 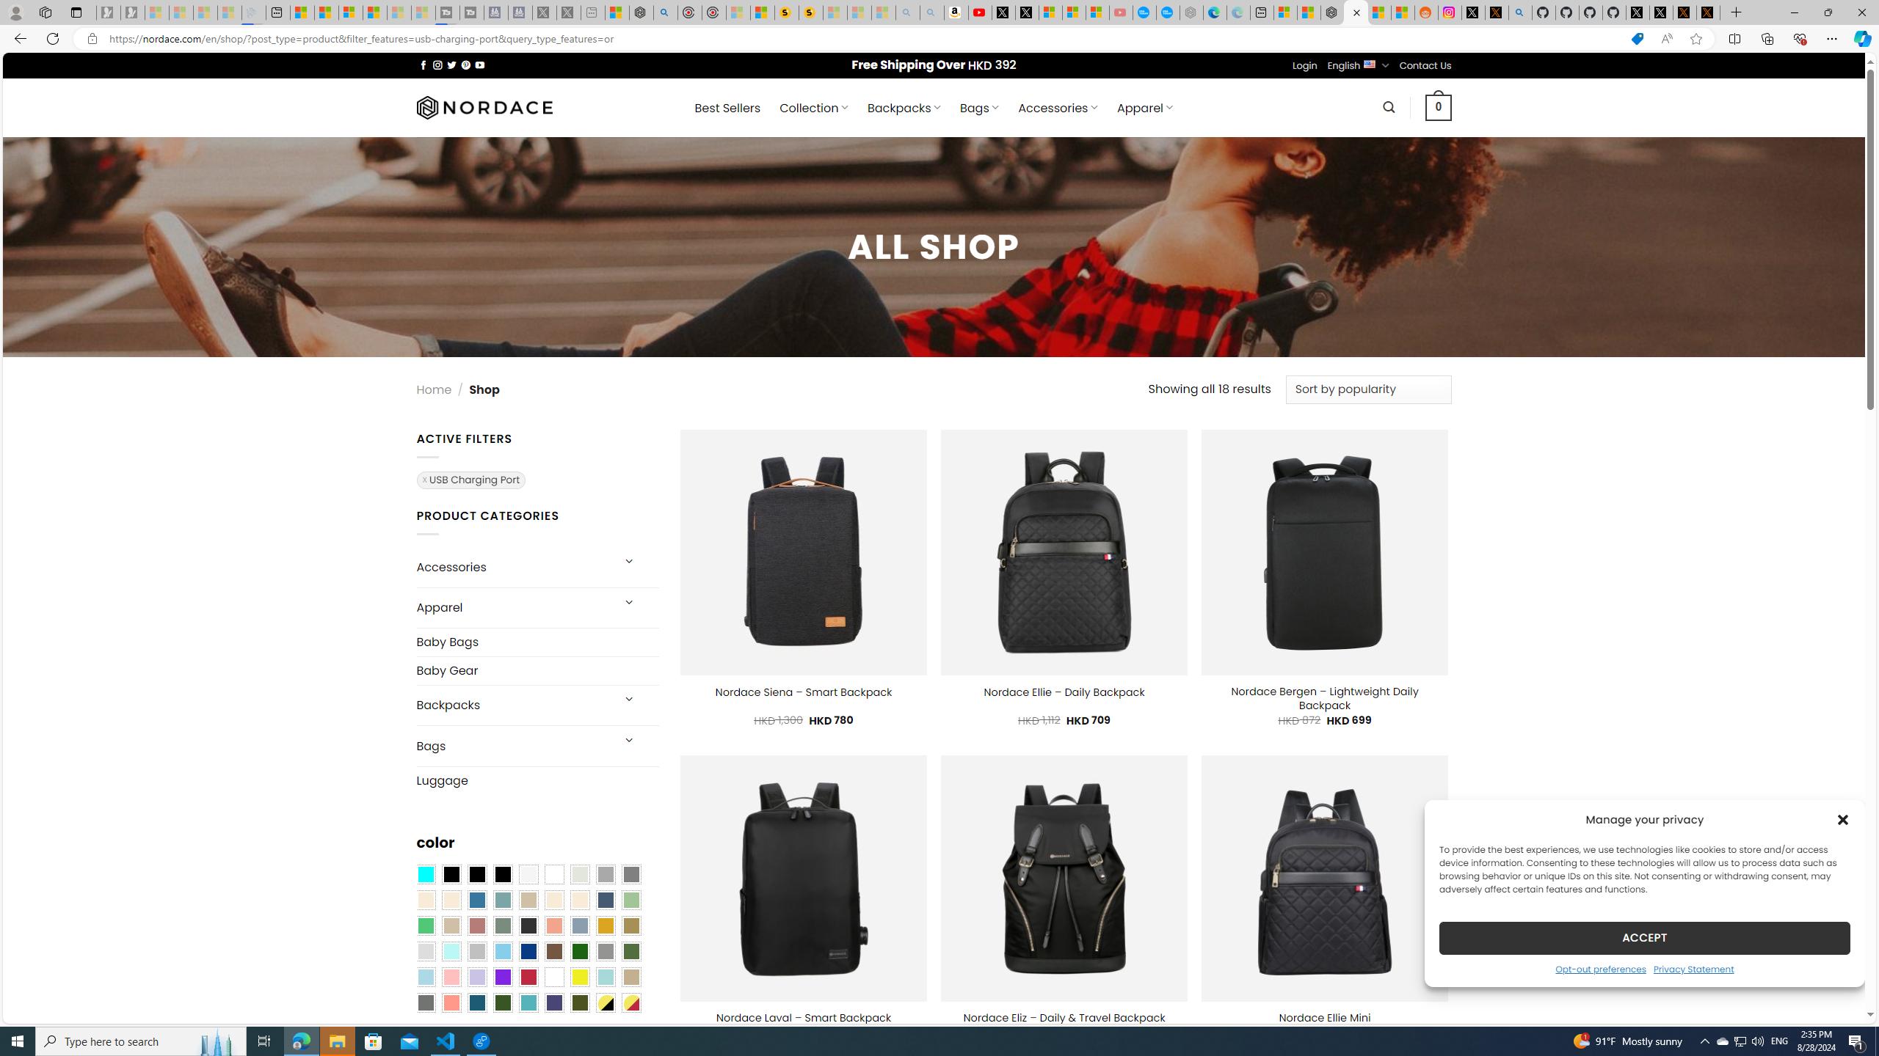 I want to click on Browser essentials, so click(x=1800, y=38).